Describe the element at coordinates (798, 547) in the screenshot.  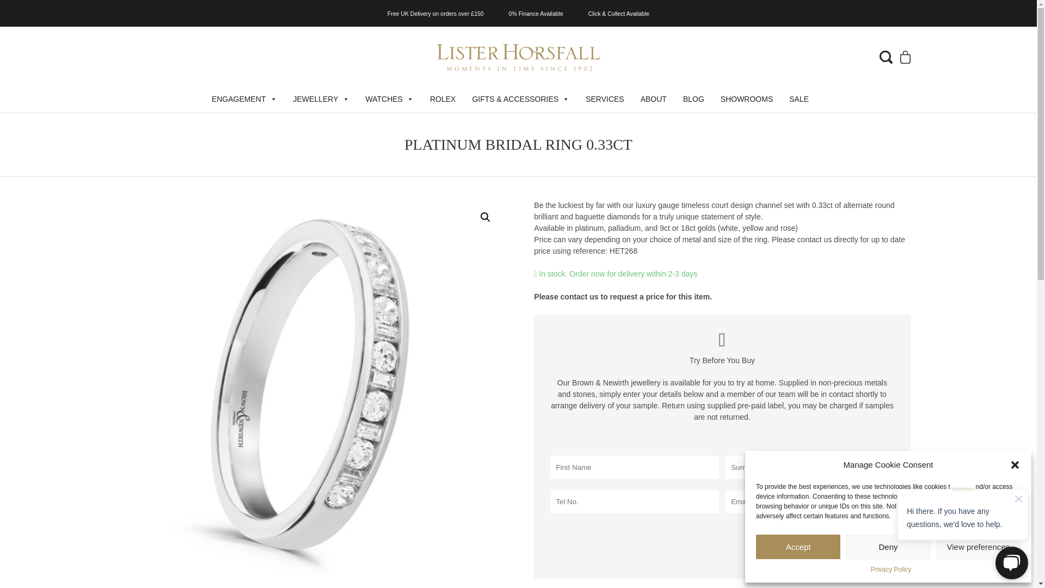
I see `Accept` at that location.